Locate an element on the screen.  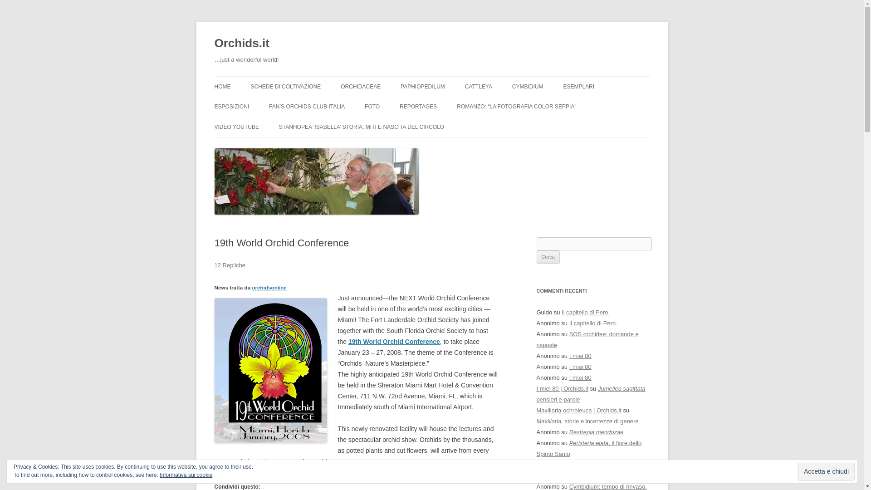
orchidsonline is located at coordinates (269, 288).